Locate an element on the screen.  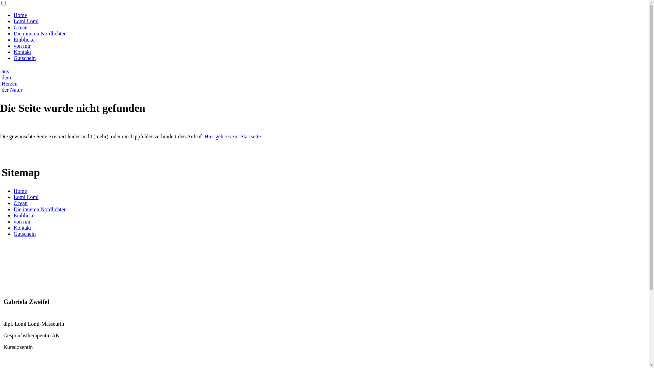
Gutschein is located at coordinates (25, 234).